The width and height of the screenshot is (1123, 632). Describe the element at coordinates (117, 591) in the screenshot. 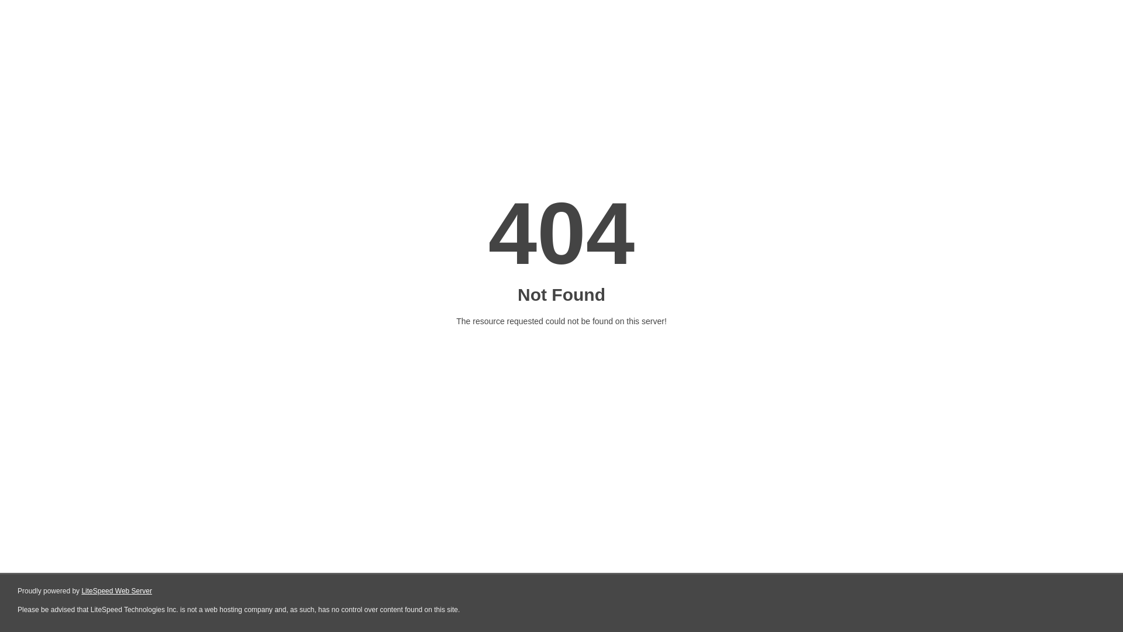

I see `LiteSpeed Web Server` at that location.